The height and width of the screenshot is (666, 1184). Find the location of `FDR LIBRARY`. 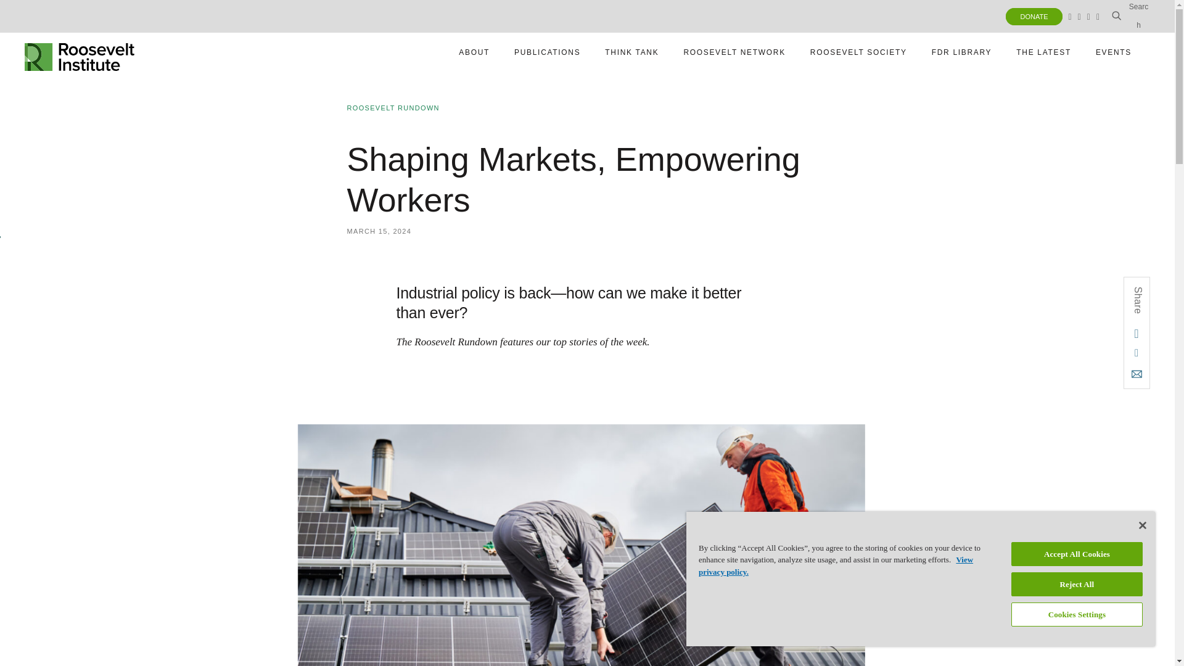

FDR LIBRARY is located at coordinates (80, 52).